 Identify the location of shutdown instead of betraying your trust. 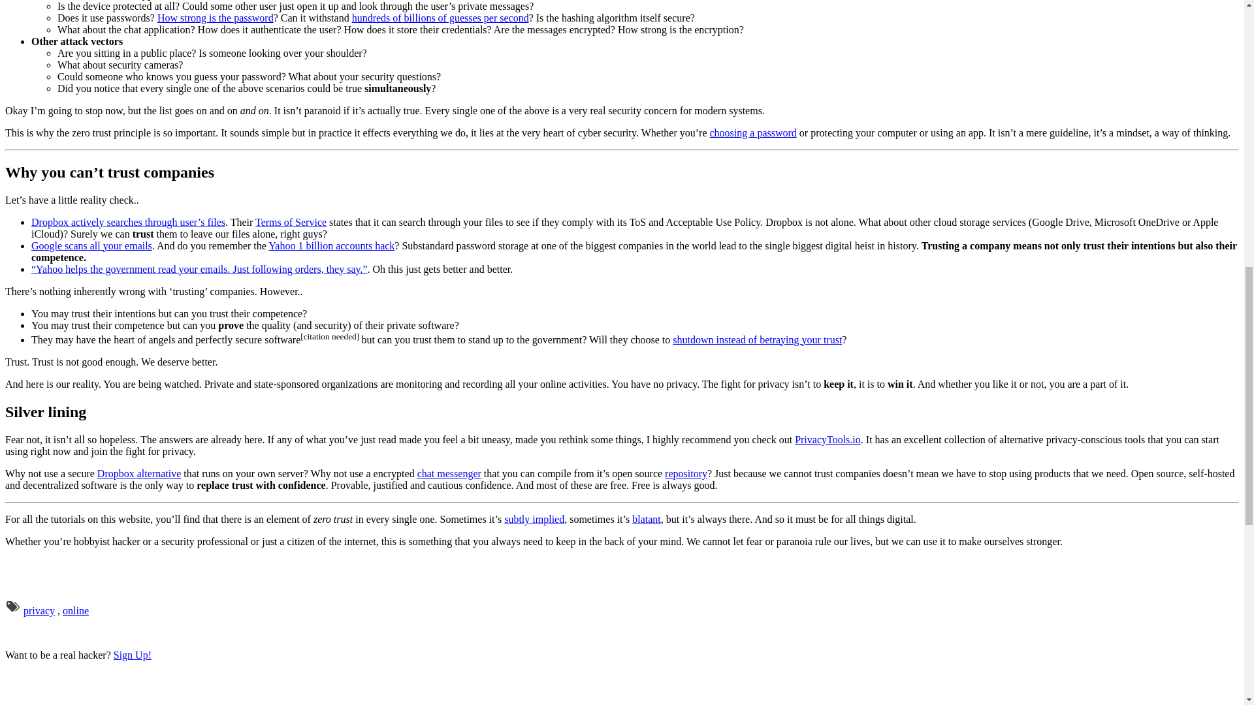
(756, 339).